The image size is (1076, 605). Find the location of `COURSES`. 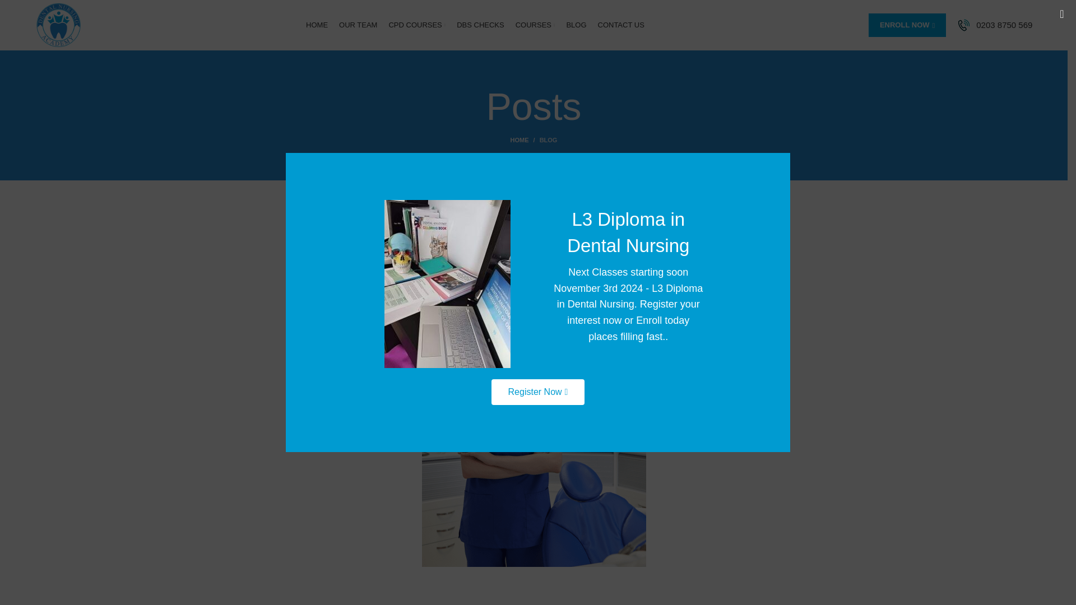

COURSES is located at coordinates (535, 25).